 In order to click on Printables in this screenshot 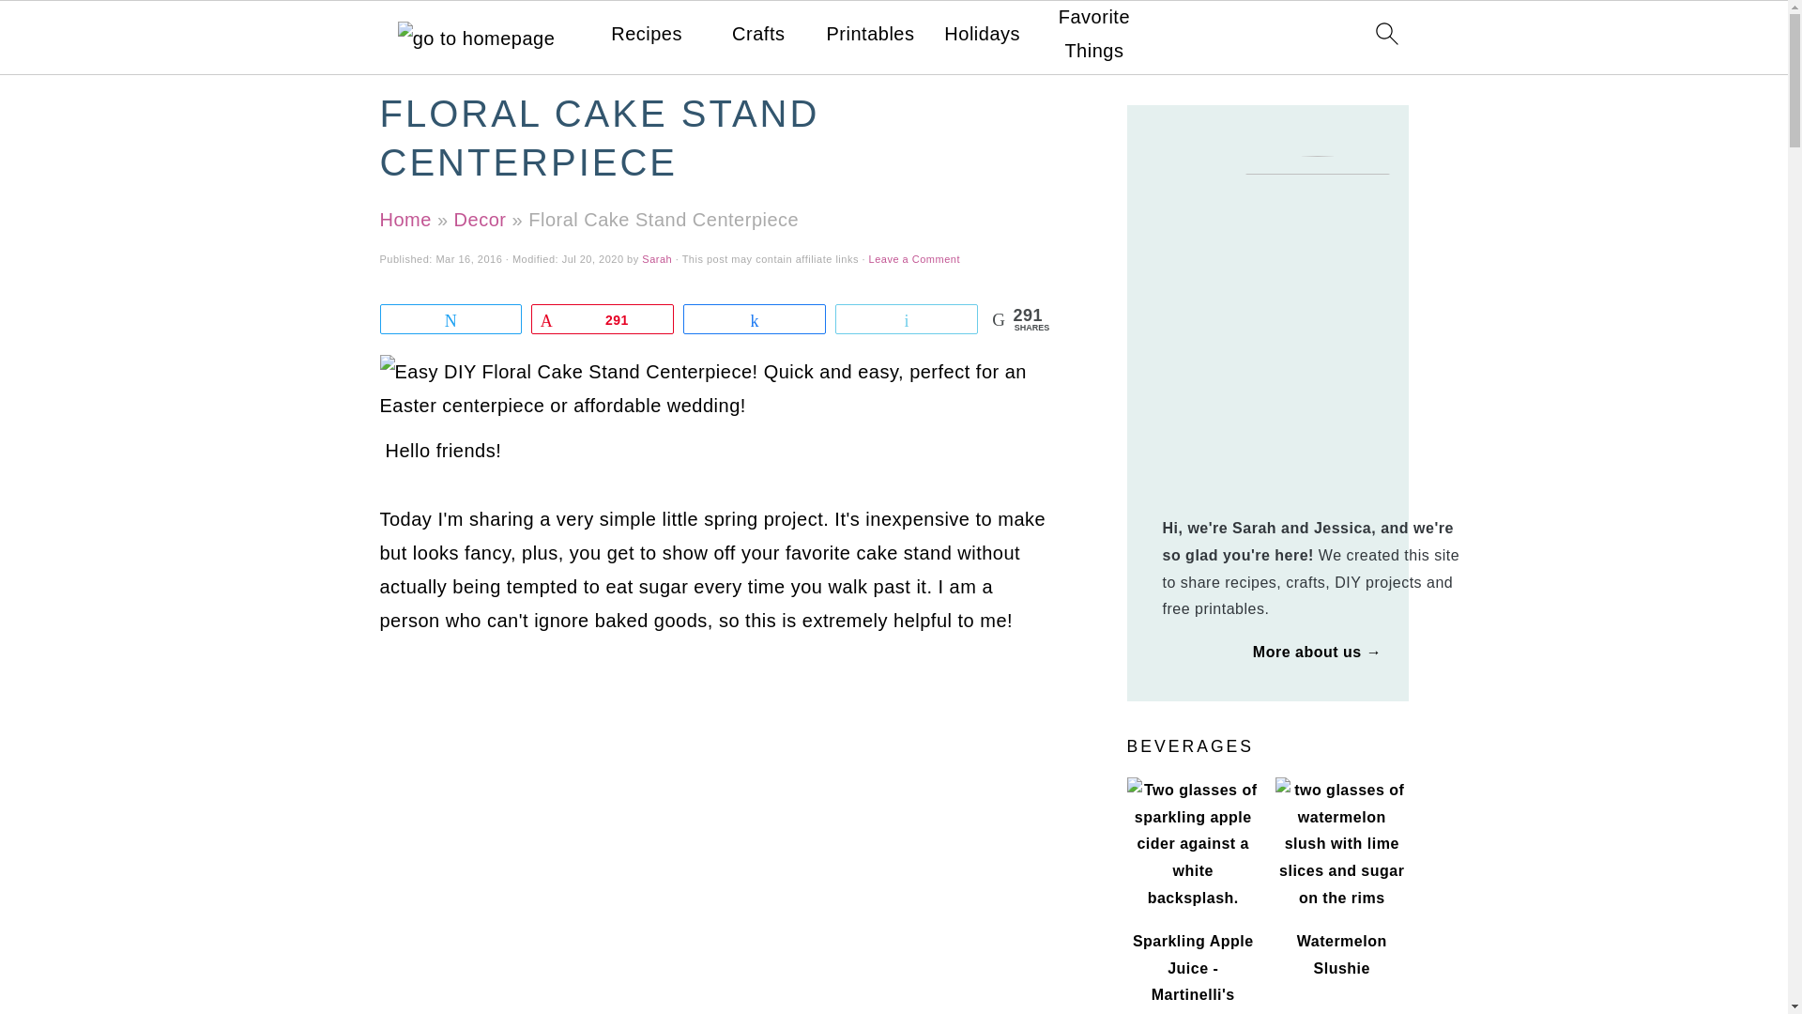, I will do `click(871, 34)`.